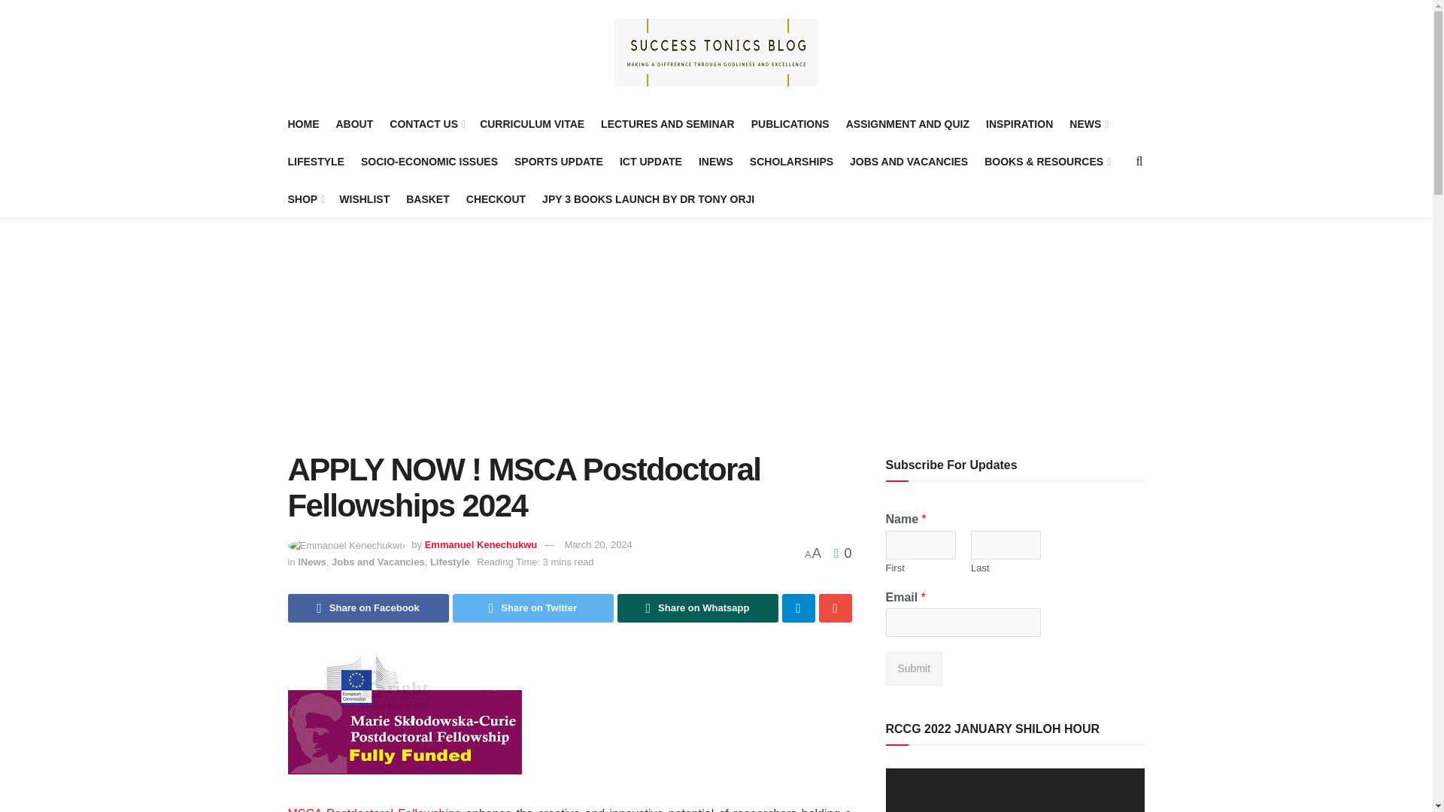 The width and height of the screenshot is (1444, 812). What do you see at coordinates (364, 198) in the screenshot?
I see `WISHLIST` at bounding box center [364, 198].